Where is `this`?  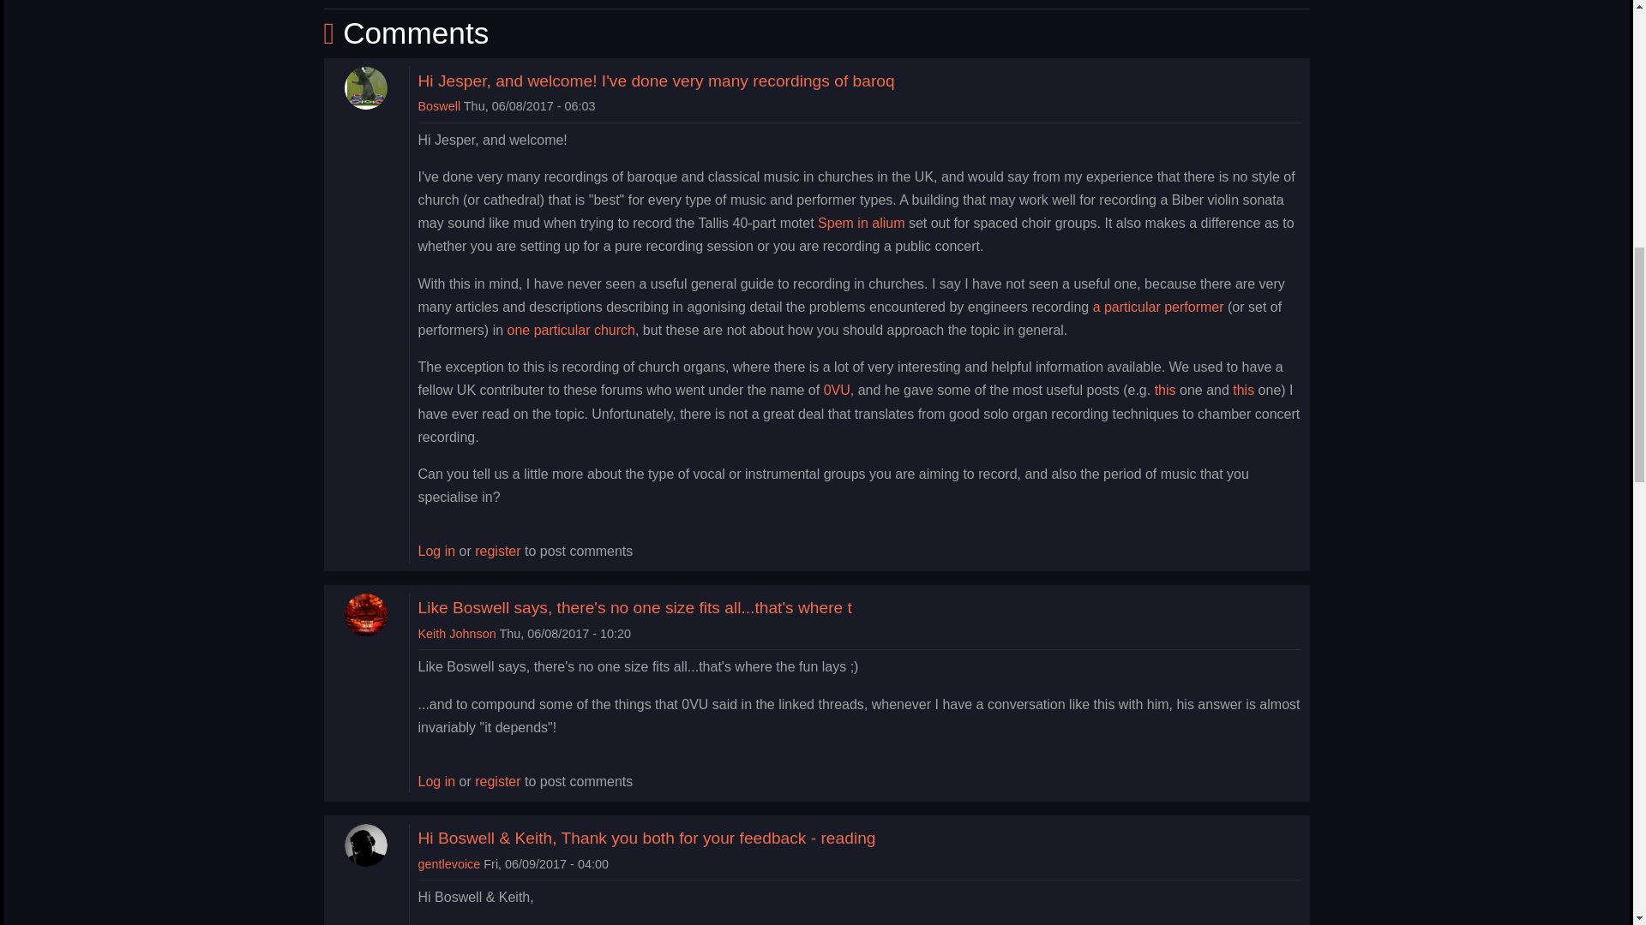 this is located at coordinates (1168, 391).